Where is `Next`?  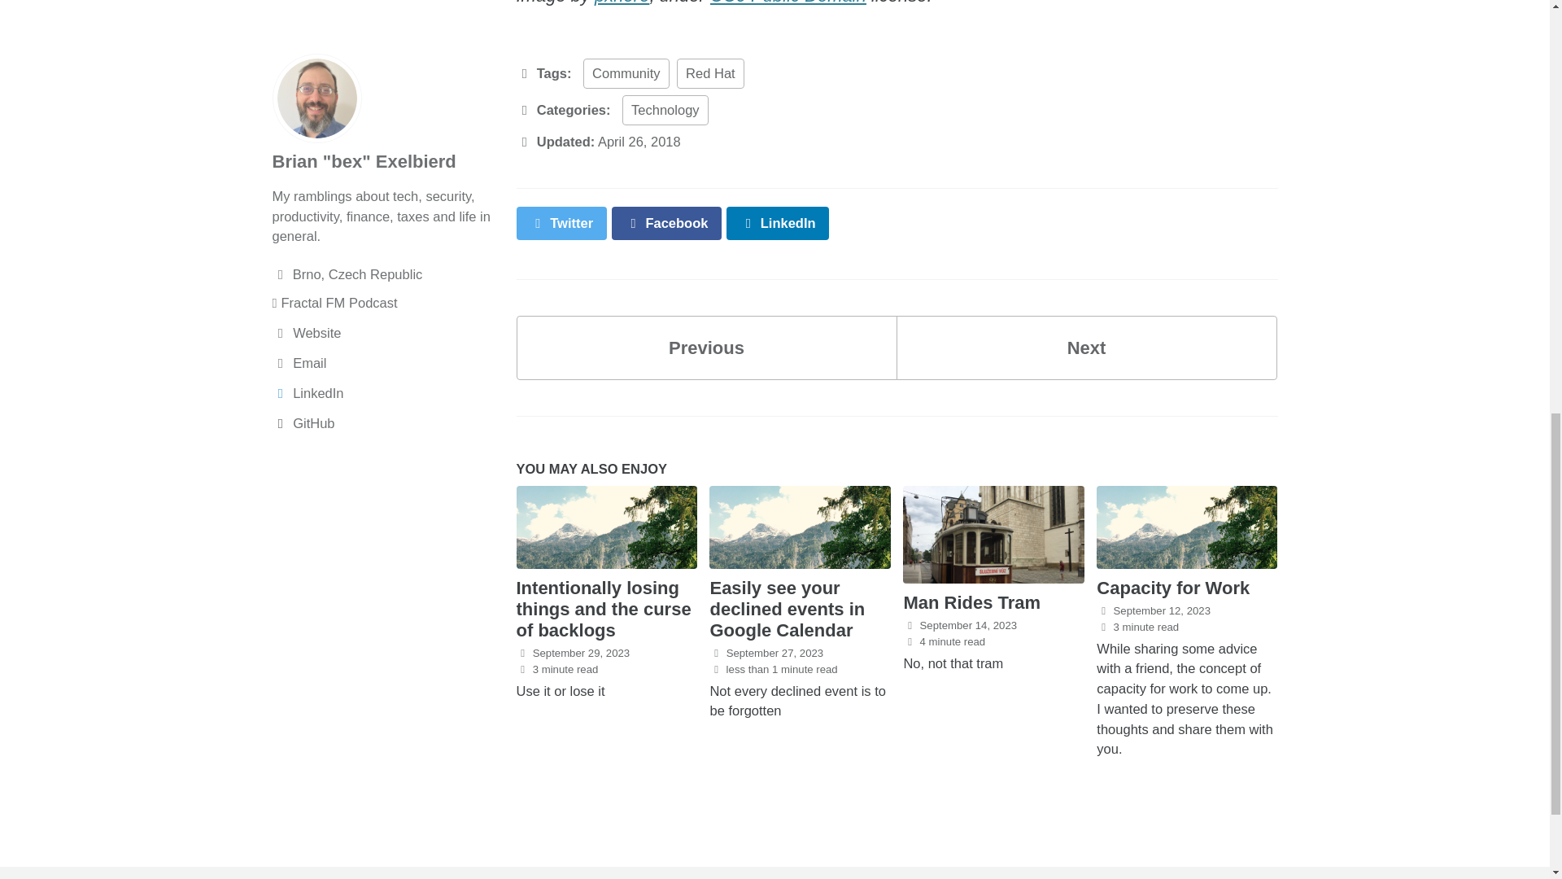 Next is located at coordinates (1087, 347).